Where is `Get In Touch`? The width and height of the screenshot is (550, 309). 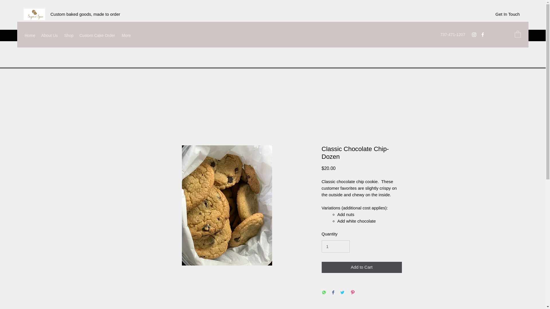
Get In Touch is located at coordinates (508, 14).